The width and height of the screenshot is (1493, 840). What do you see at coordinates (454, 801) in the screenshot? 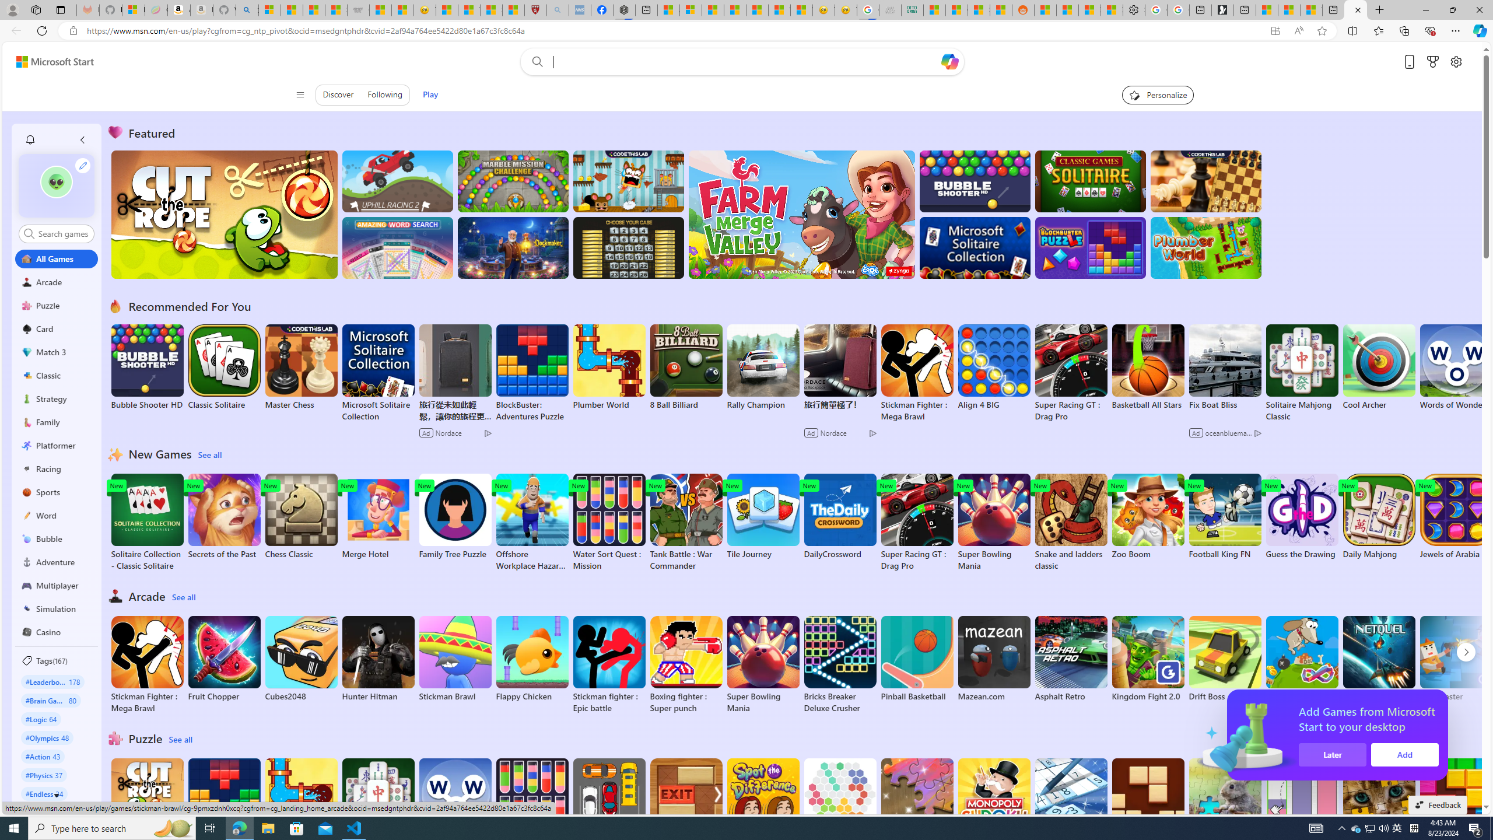
I see `Words of Wonders` at bounding box center [454, 801].